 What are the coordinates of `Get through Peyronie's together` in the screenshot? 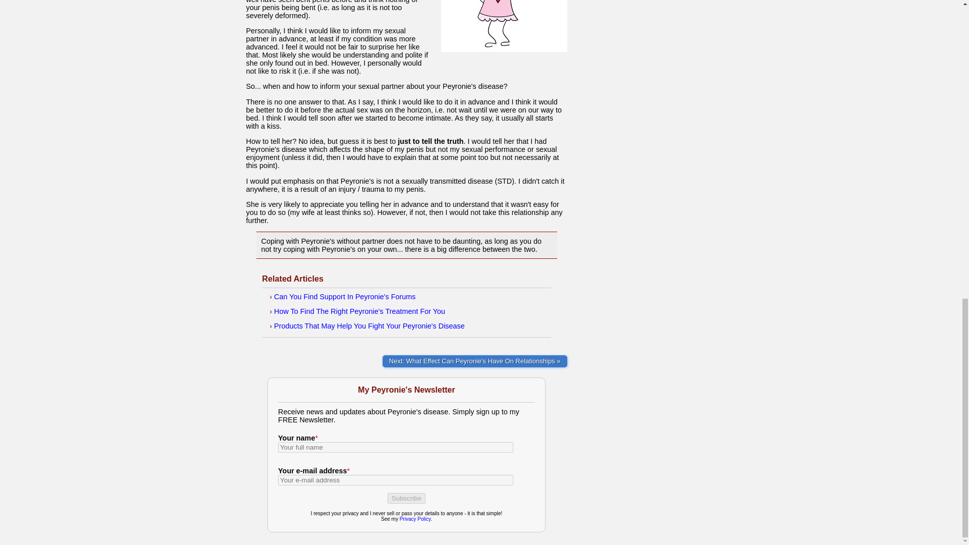 It's located at (474, 361).